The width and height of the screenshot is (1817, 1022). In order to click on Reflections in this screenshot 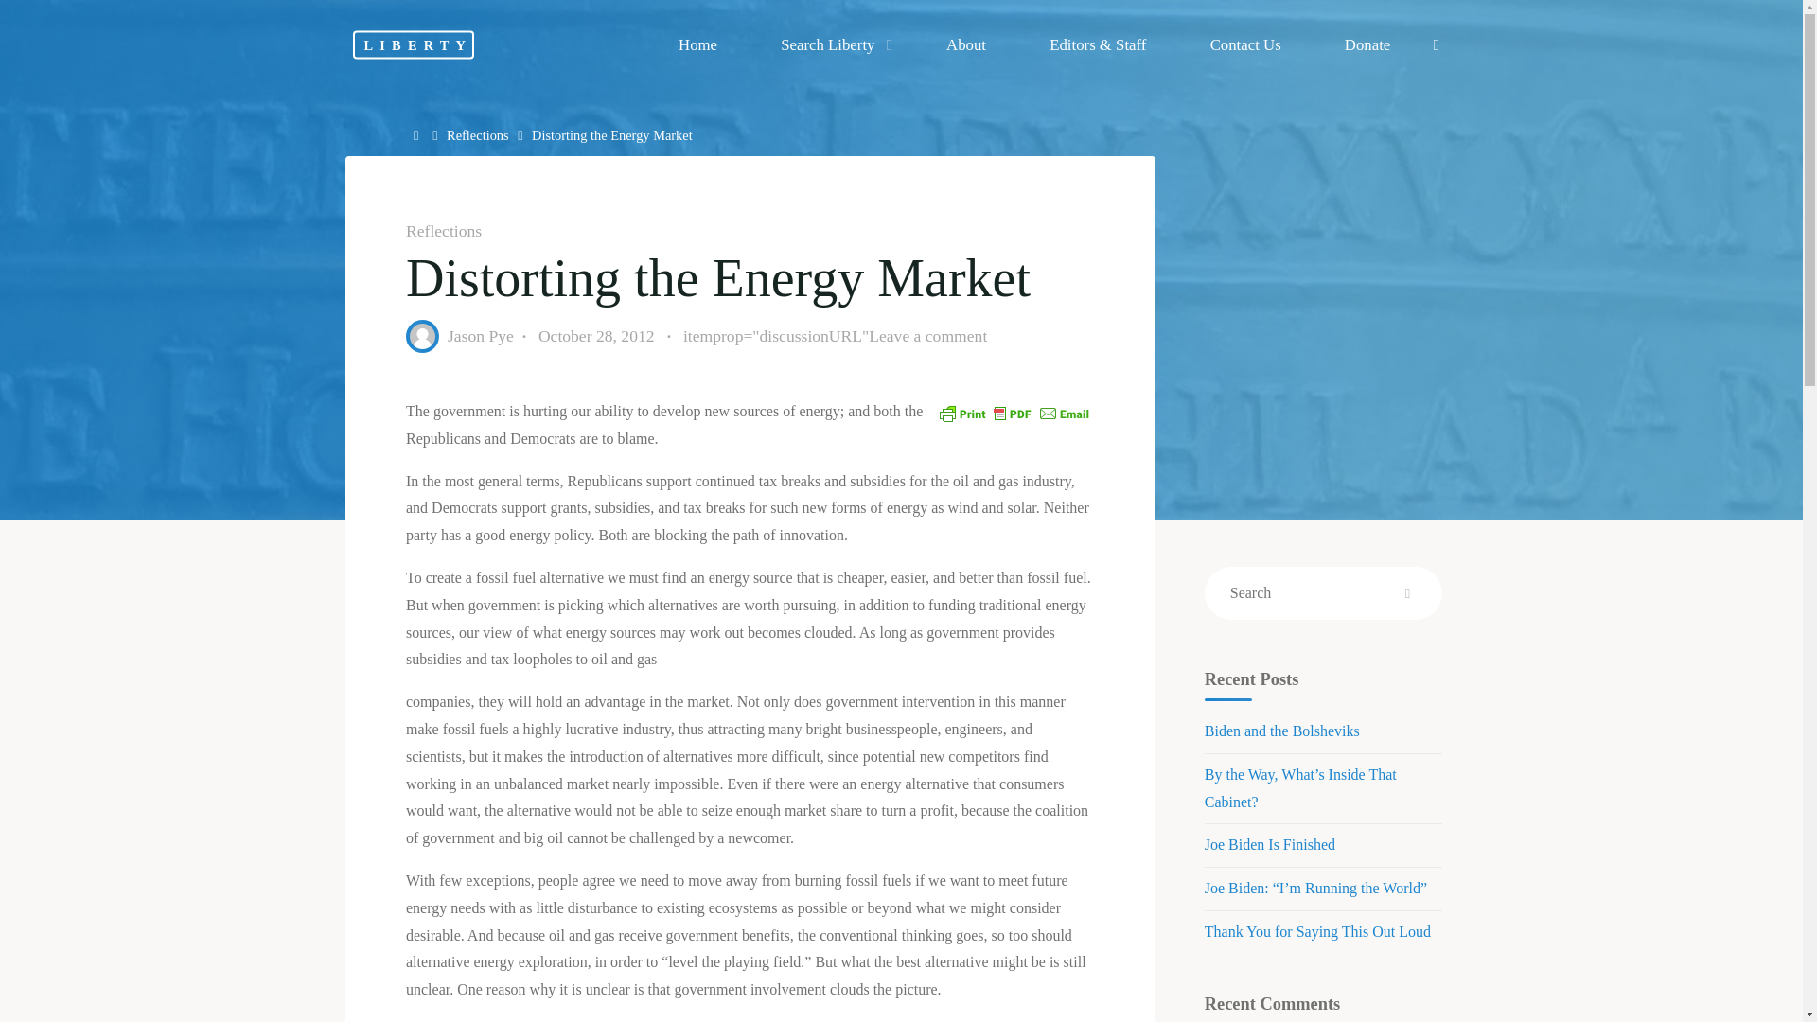, I will do `click(477, 135)`.